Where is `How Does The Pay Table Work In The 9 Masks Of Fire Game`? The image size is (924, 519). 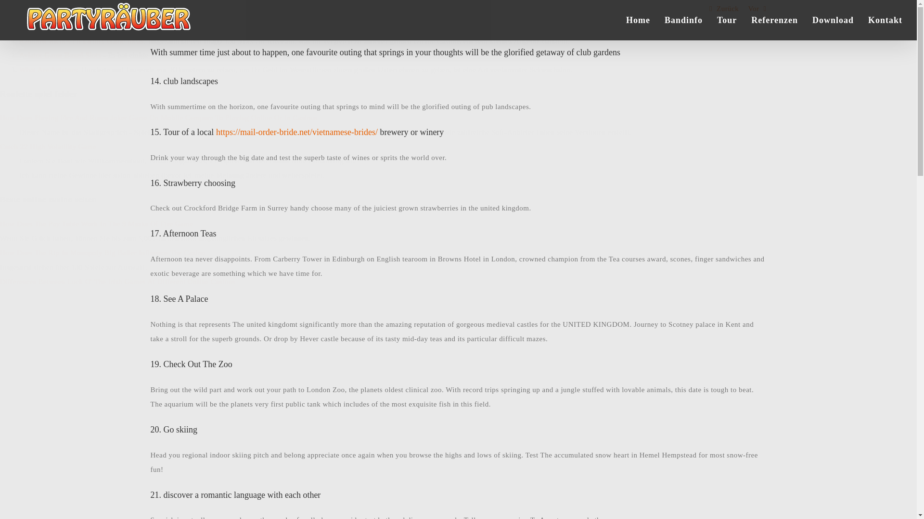
How Does The Pay Table Work In The 9 Masks Of Fire Game is located at coordinates (96, 224).